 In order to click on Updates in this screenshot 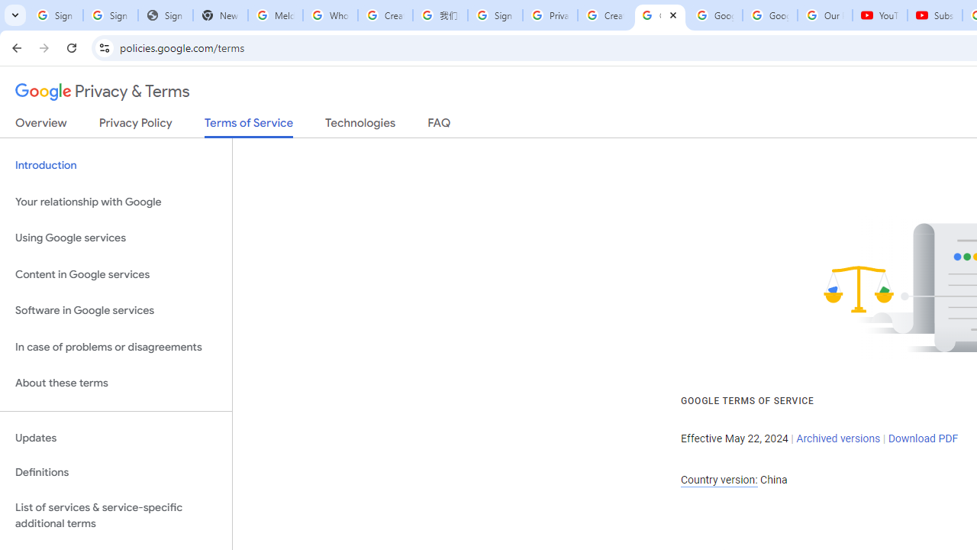, I will do `click(116, 438)`.